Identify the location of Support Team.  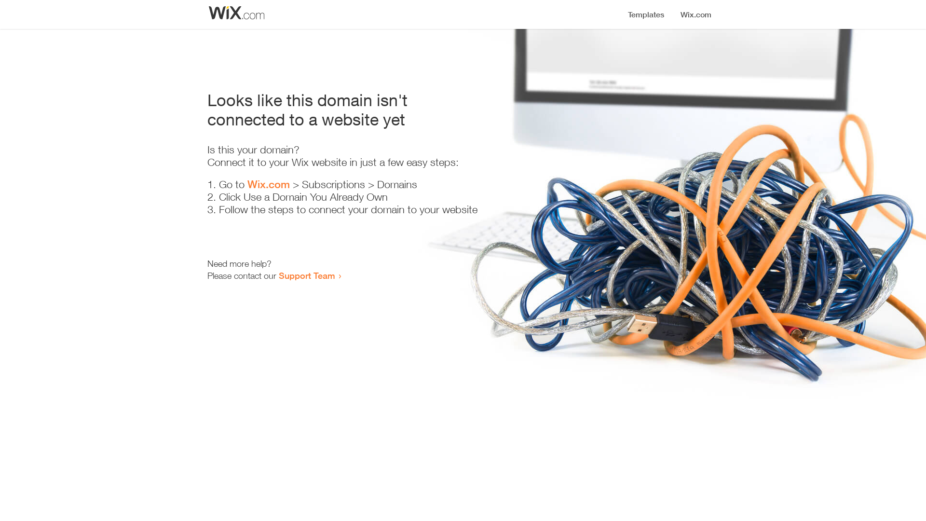
(307, 275).